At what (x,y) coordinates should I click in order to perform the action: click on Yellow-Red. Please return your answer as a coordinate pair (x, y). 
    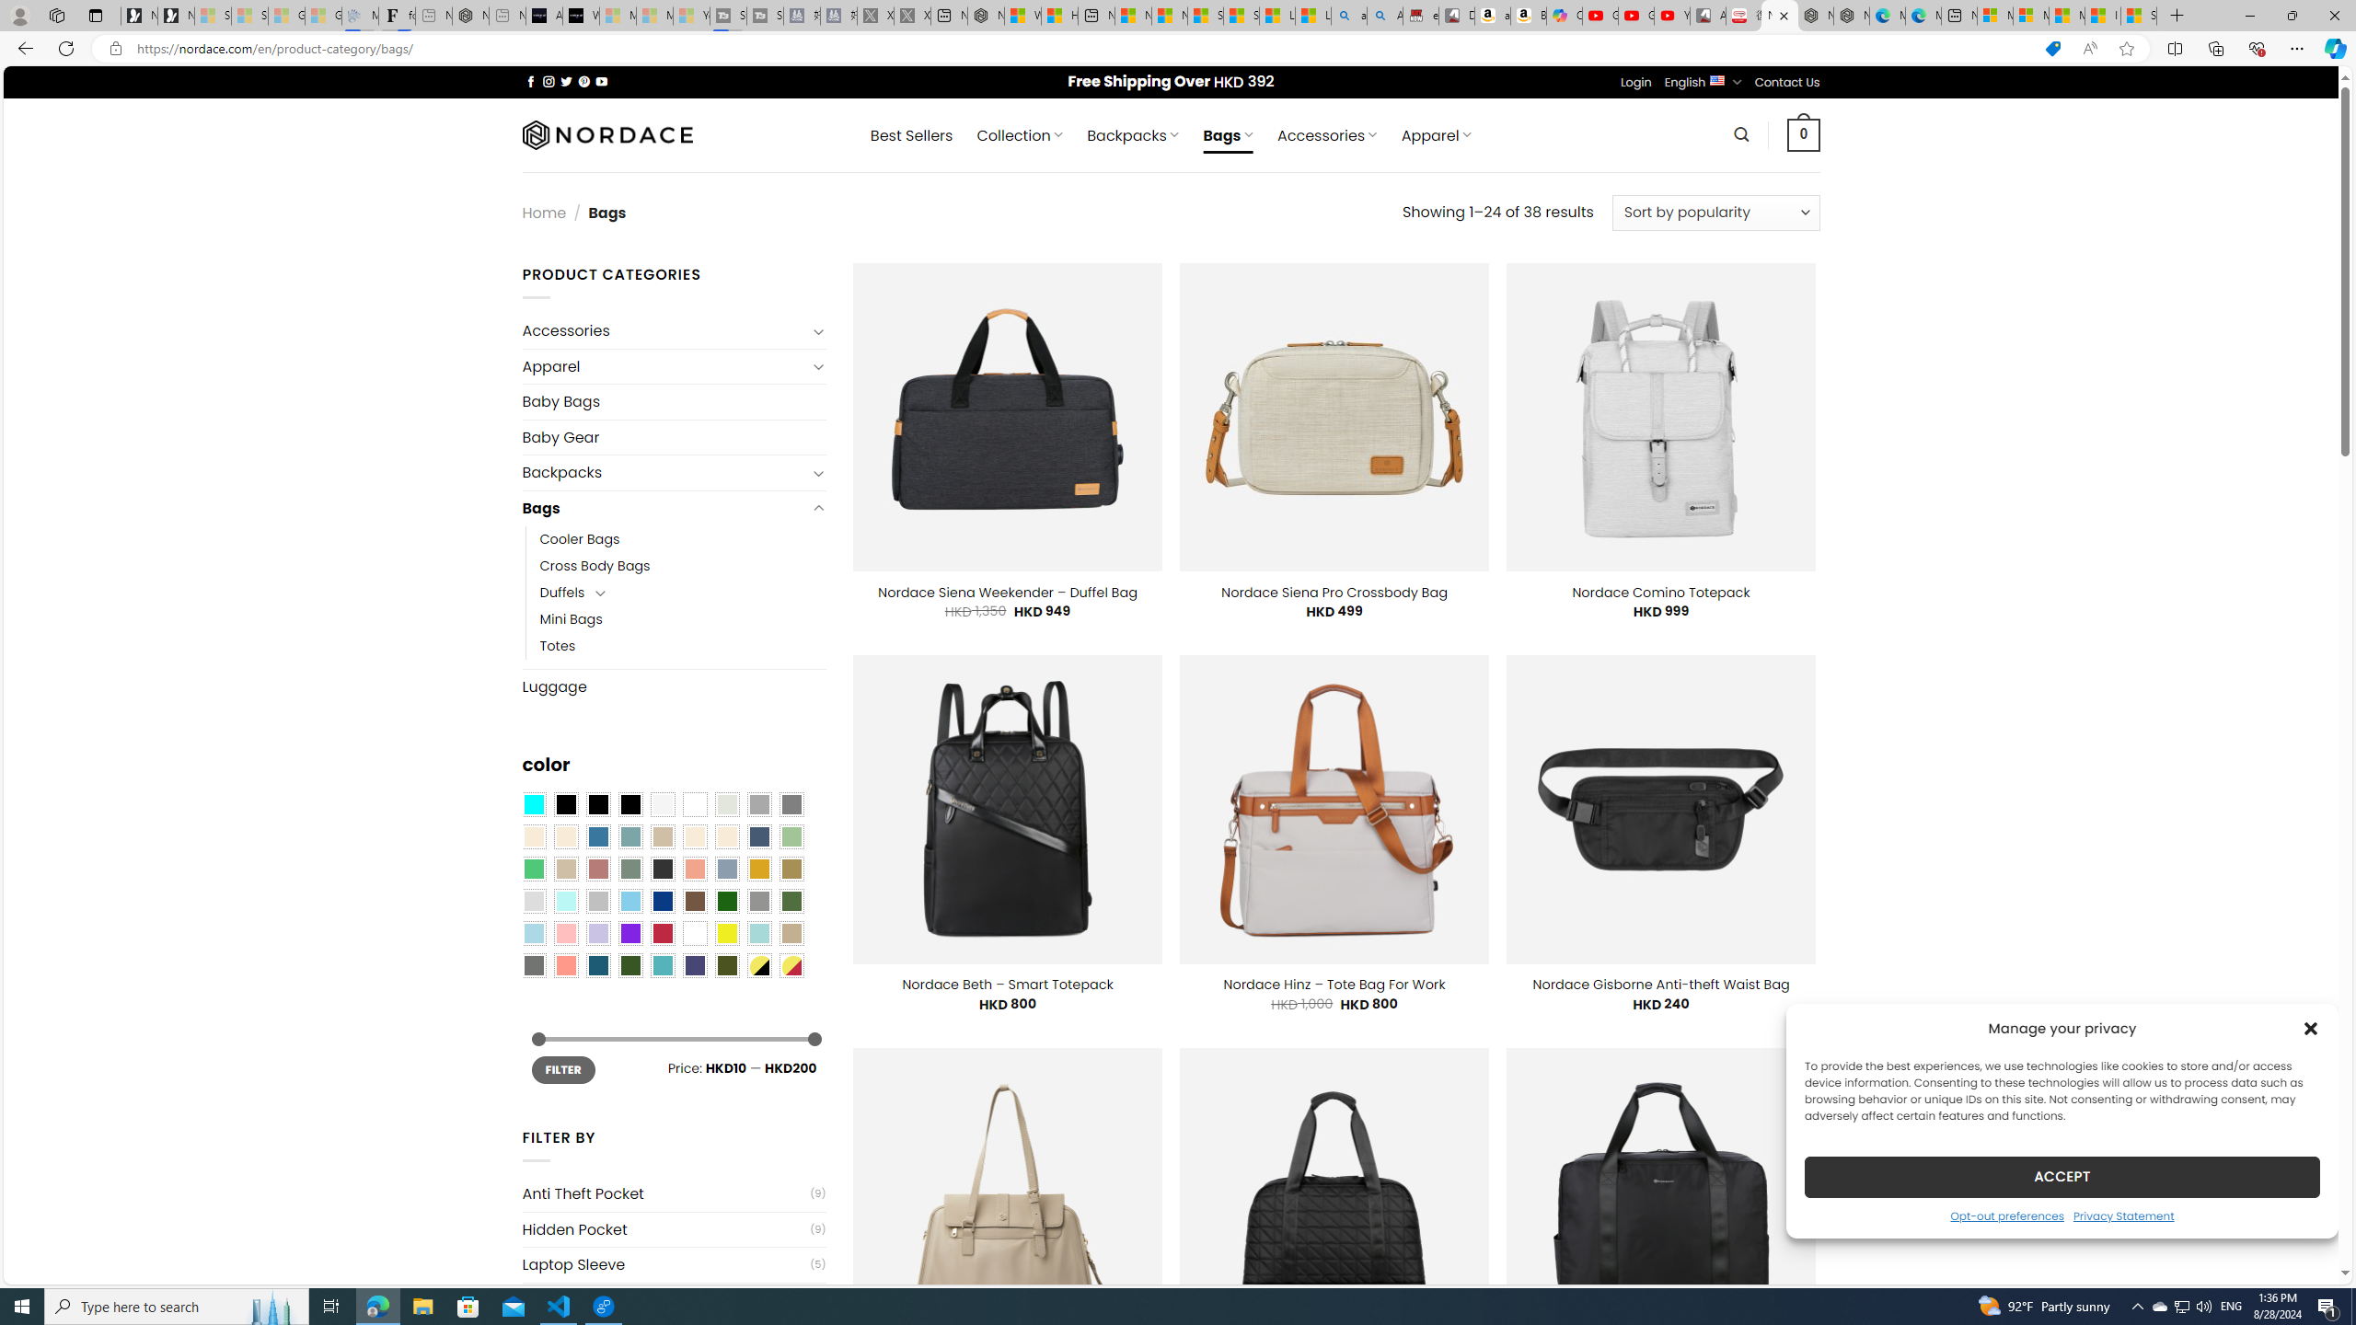
    Looking at the image, I should click on (791, 965).